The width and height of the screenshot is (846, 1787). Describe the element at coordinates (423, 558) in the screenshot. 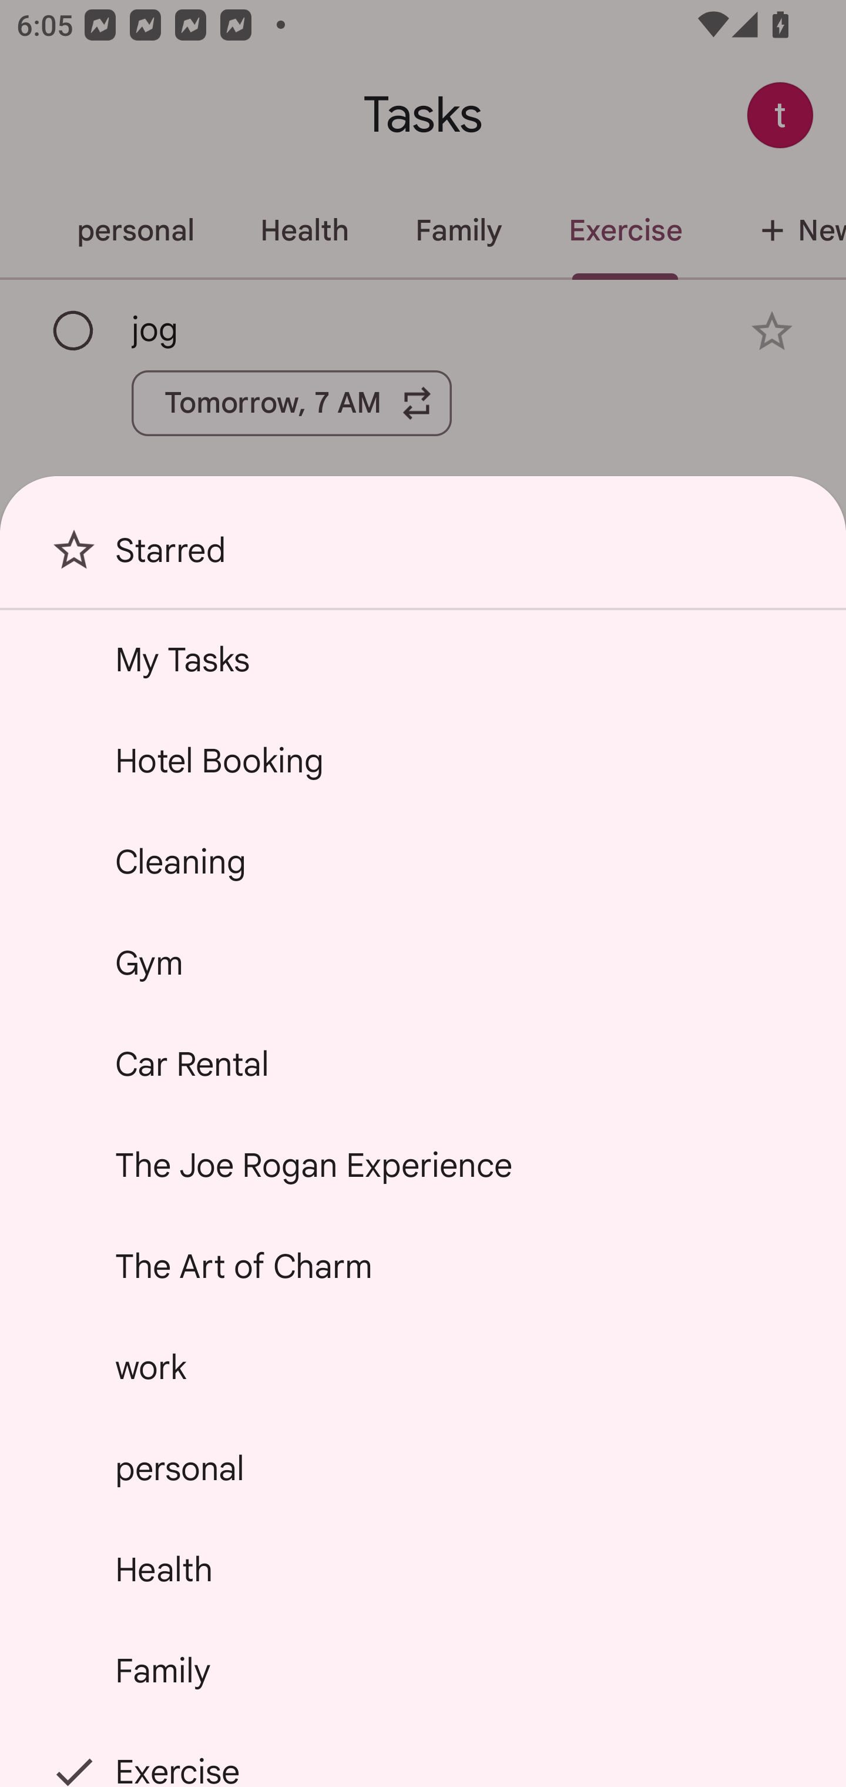

I see `Starred` at that location.